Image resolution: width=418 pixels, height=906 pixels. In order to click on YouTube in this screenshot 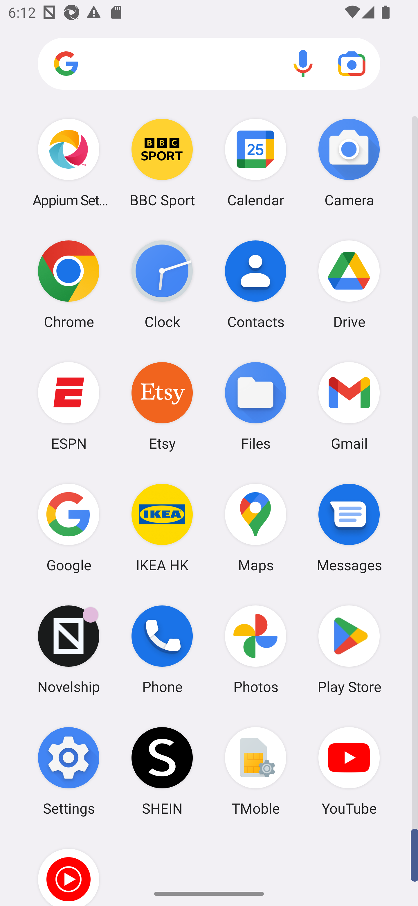, I will do `click(349, 771)`.